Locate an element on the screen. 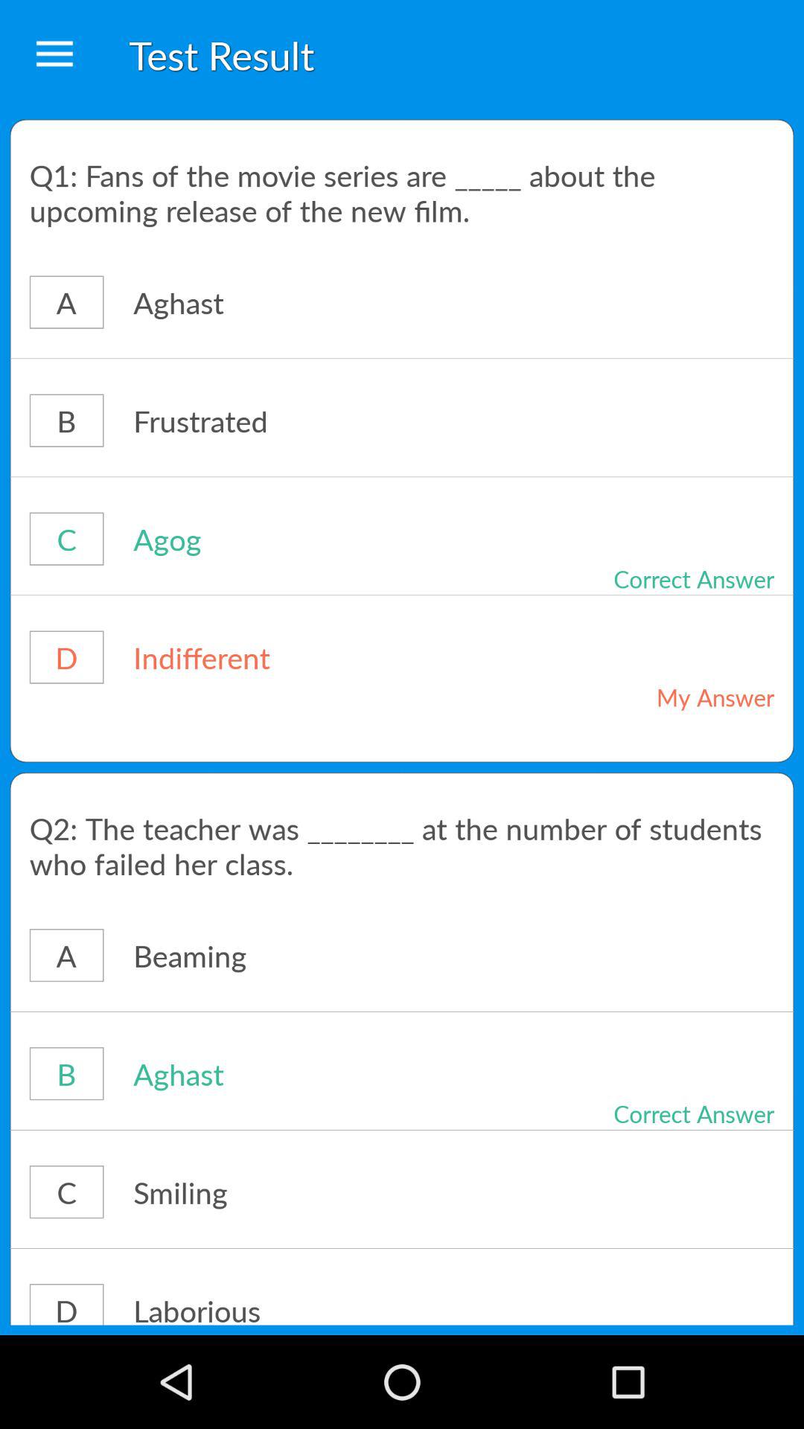 The height and width of the screenshot is (1429, 804). tap the my answer item is located at coordinates (663, 697).